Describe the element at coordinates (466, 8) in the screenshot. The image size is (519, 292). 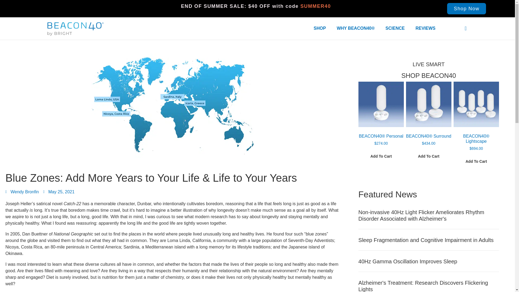
I see `Shop Now` at that location.